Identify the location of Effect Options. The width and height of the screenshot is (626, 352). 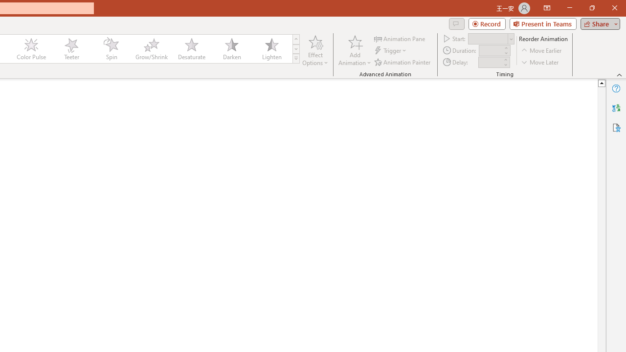
(315, 50).